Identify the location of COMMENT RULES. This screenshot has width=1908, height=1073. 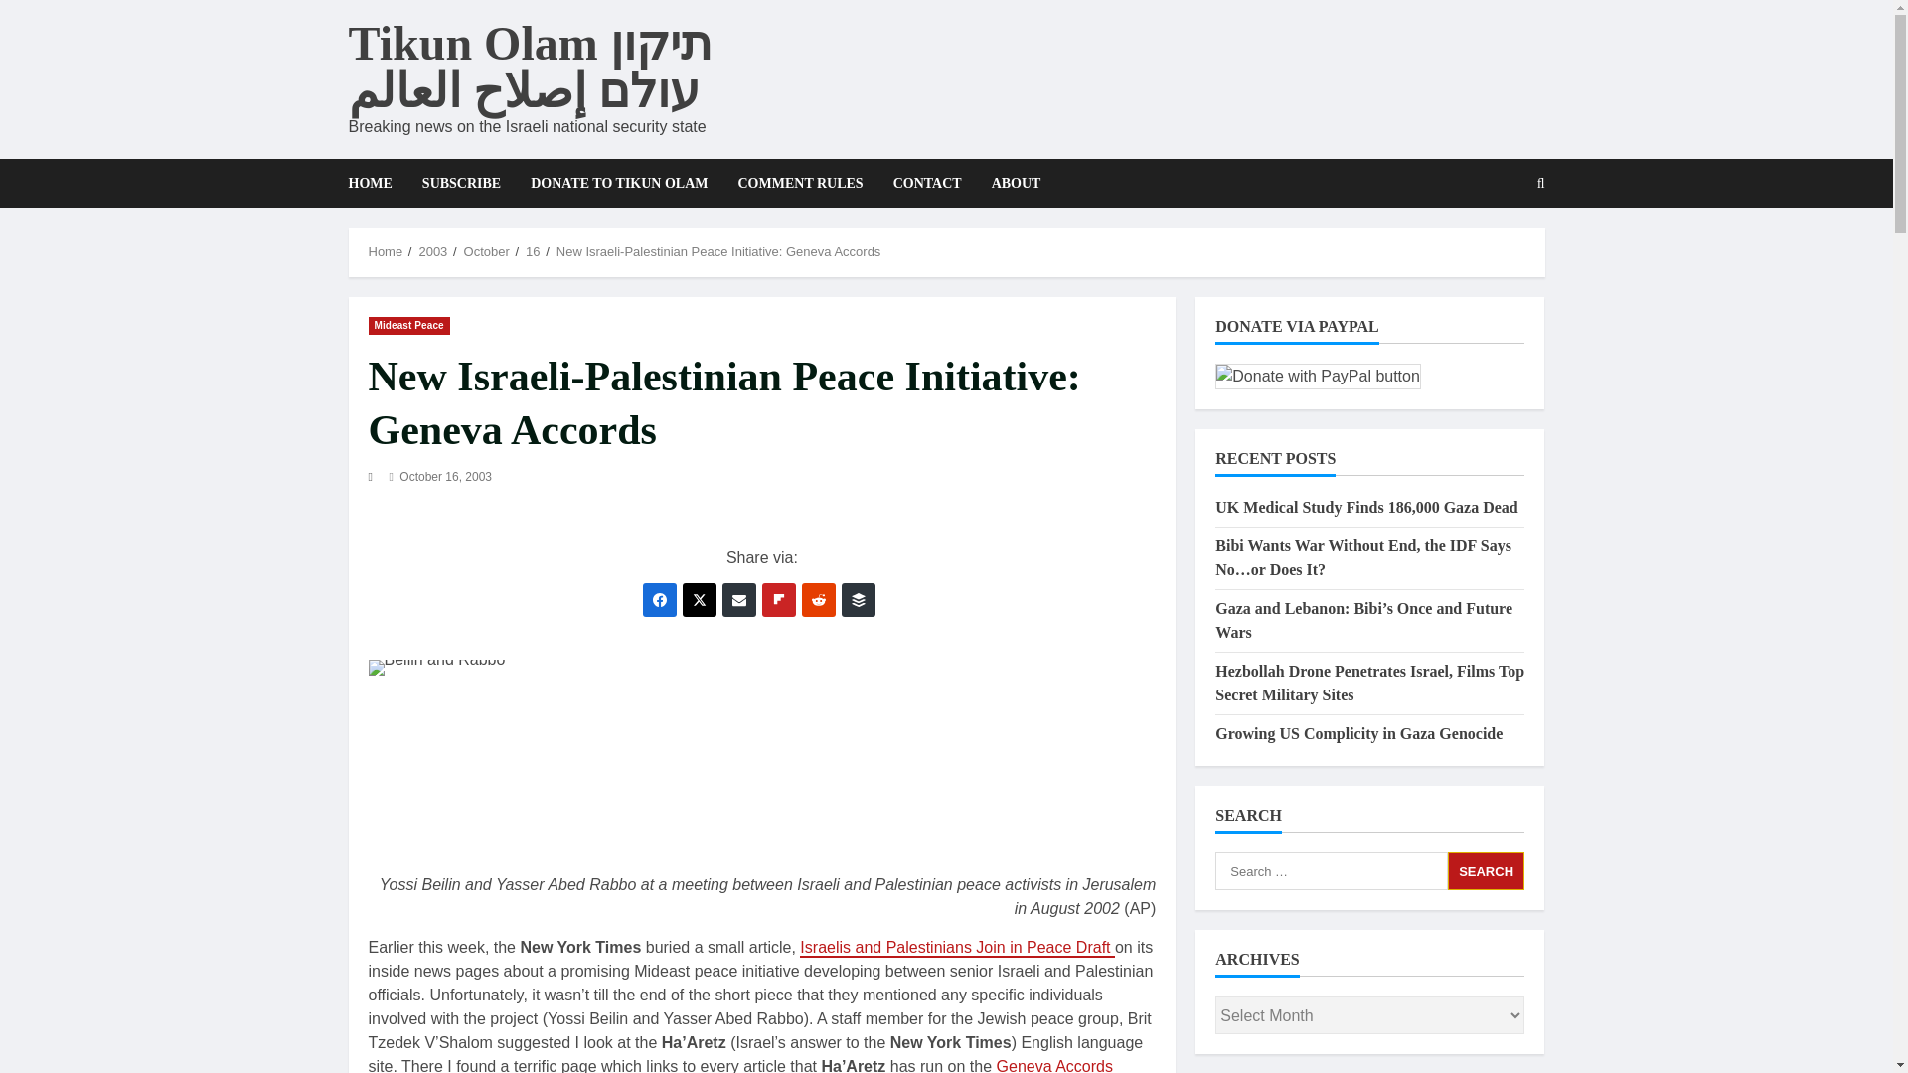
(800, 183).